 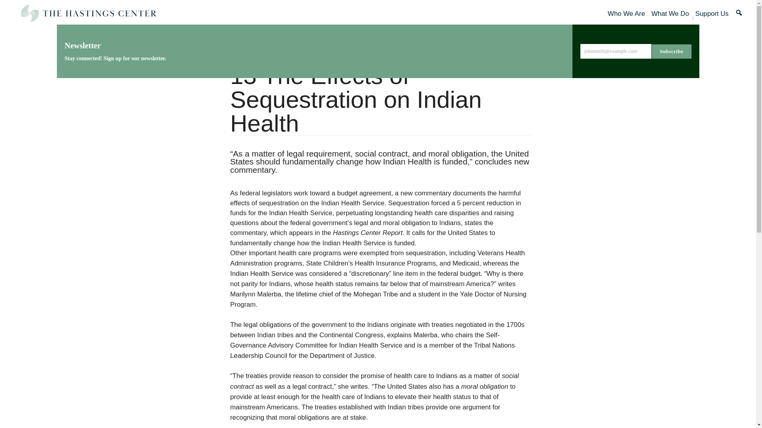 What do you see at coordinates (88, 13) in the screenshot?
I see `The Hastings Center` at bounding box center [88, 13].